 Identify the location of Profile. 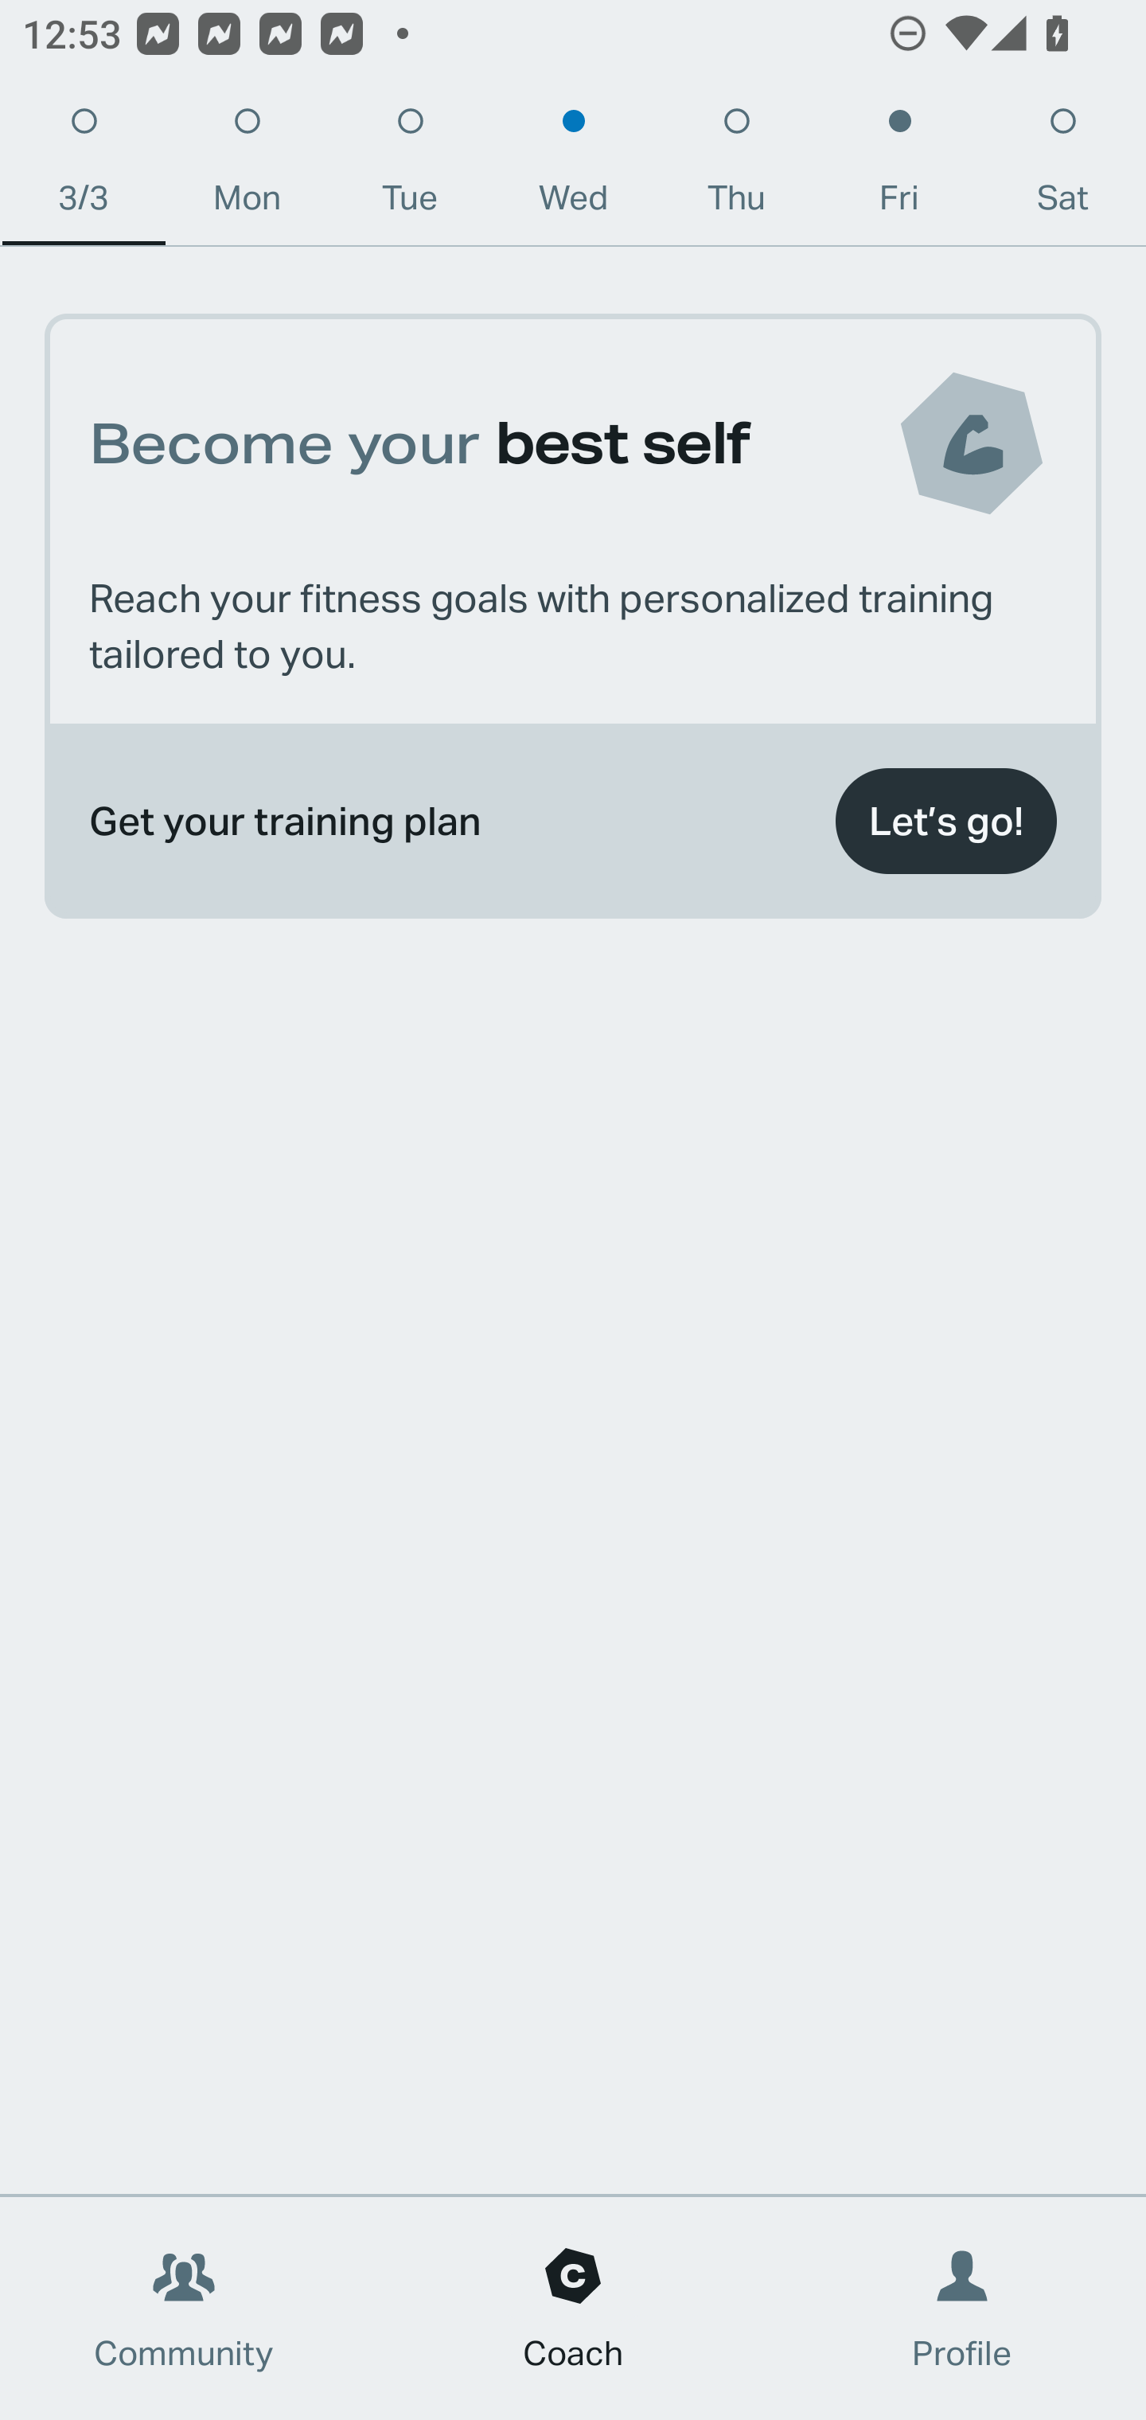
(963, 2309).